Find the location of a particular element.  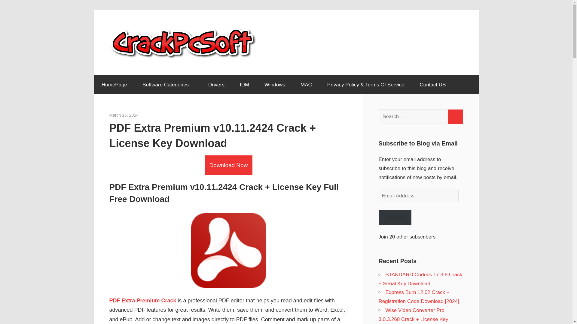

8:52 am is located at coordinates (124, 115).